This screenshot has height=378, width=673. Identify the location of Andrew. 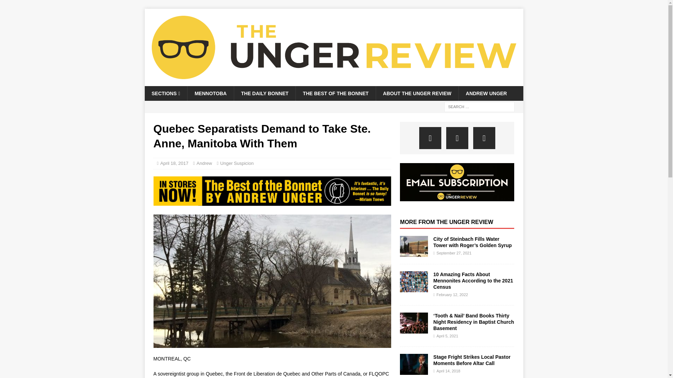
(204, 163).